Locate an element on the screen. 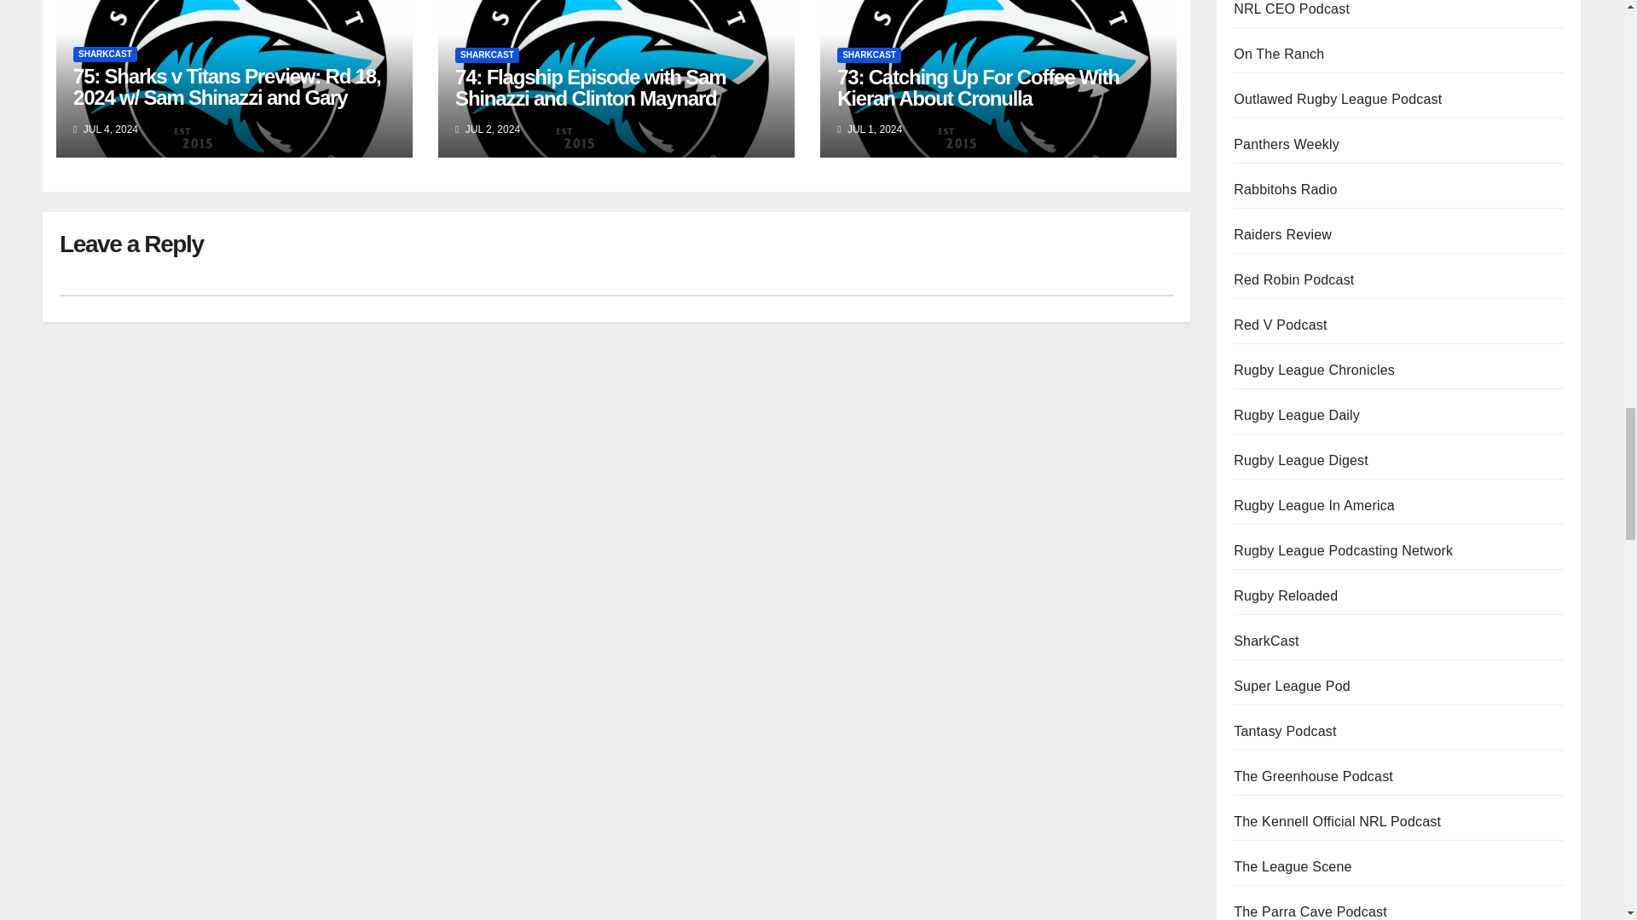 The image size is (1637, 920). SHARKCAST is located at coordinates (486, 55).